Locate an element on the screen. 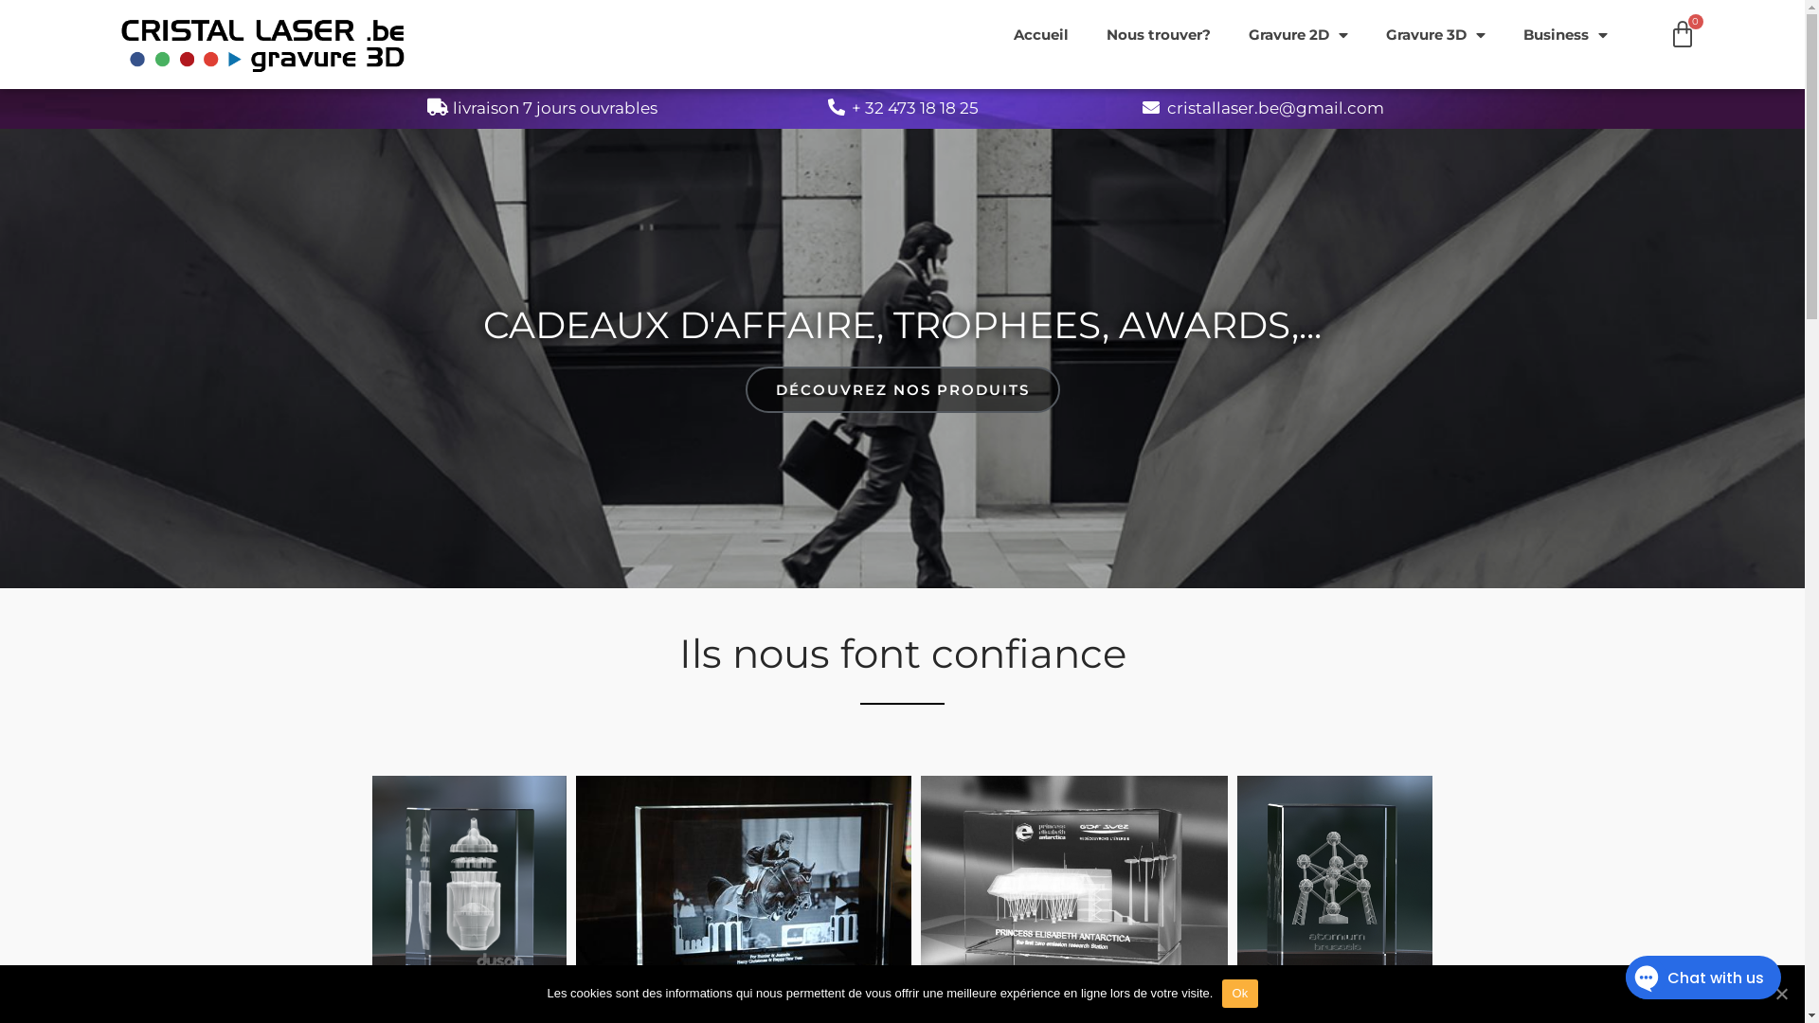  Ok is located at coordinates (1239, 994).